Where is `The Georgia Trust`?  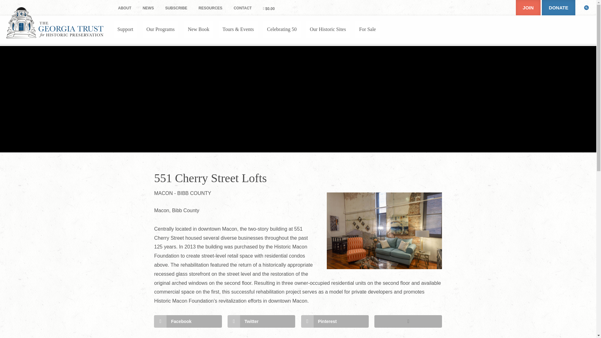
The Georgia Trust is located at coordinates (54, 23).